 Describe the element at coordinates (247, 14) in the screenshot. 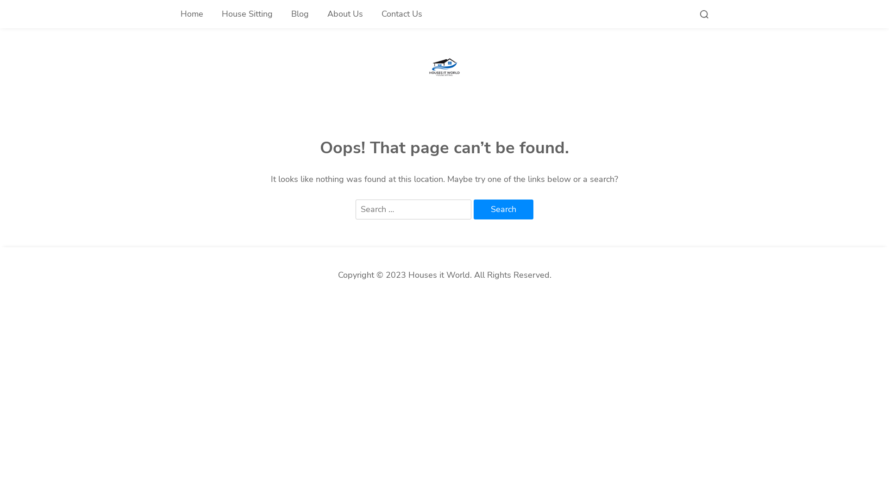

I see `House Sitting` at that location.